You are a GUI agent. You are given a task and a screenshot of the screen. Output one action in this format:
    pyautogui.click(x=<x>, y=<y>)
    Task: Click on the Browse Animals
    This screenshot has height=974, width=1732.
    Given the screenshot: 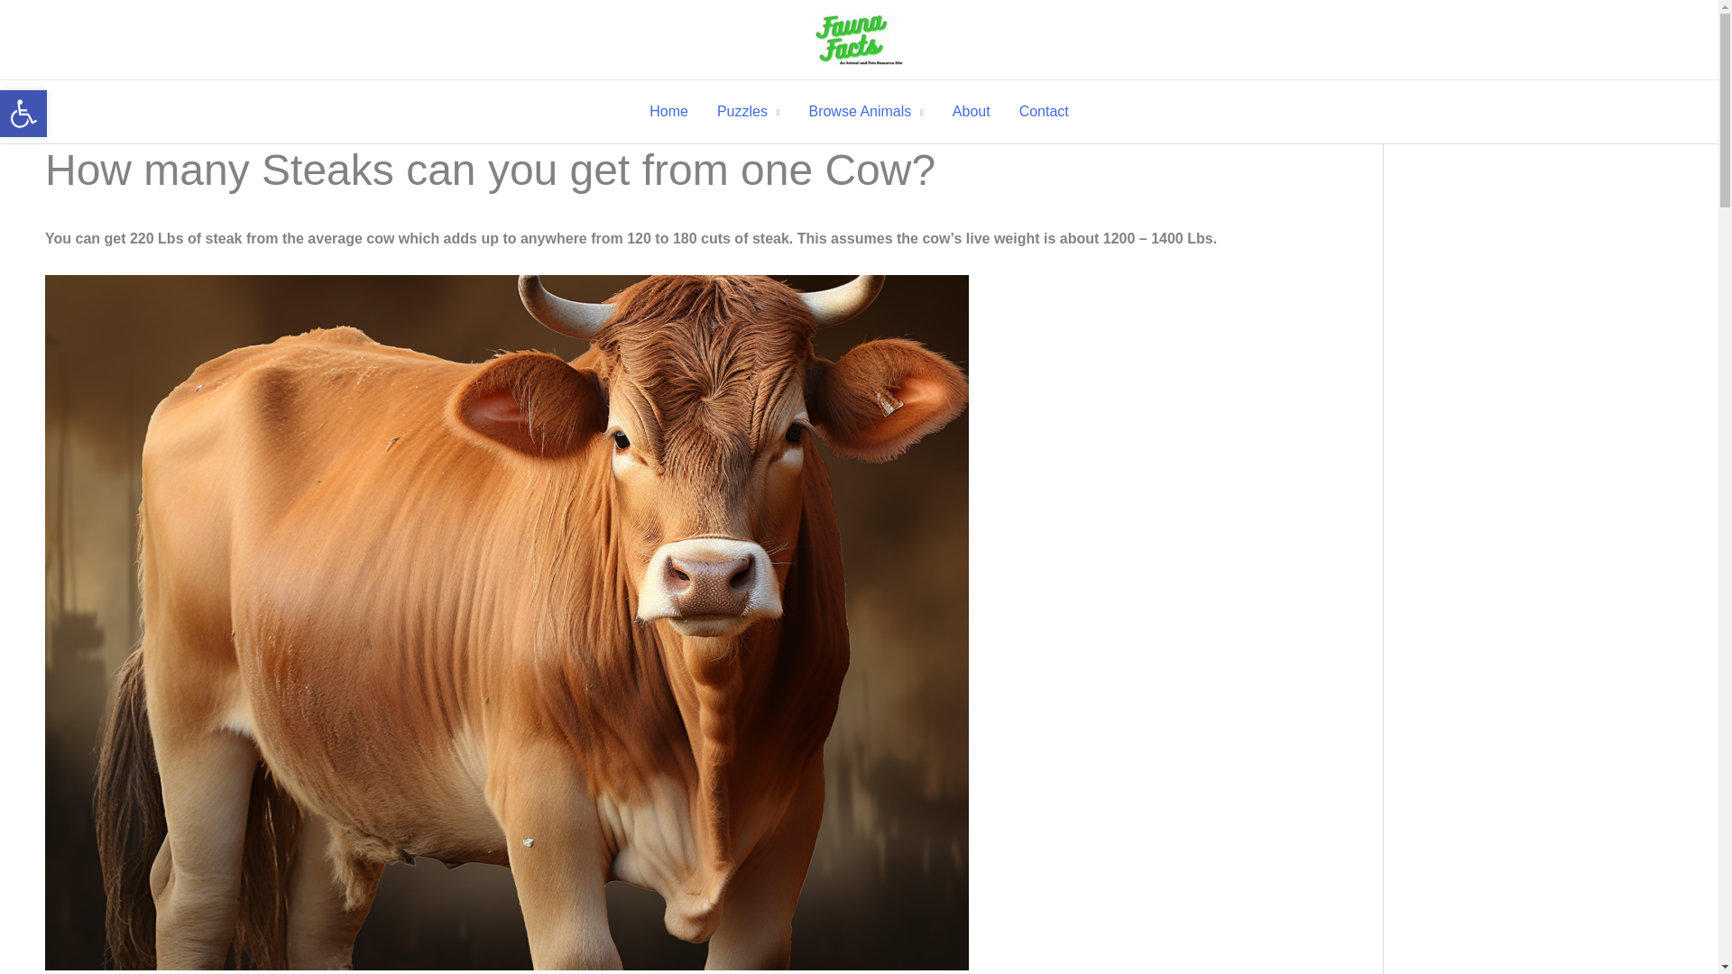 What is the action you would take?
    pyautogui.click(x=864, y=111)
    